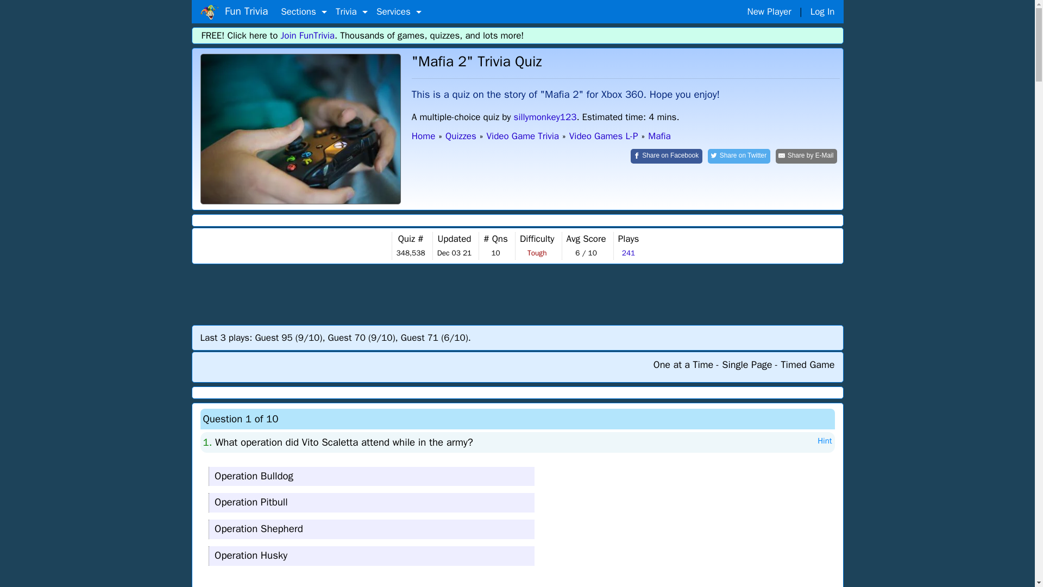 The width and height of the screenshot is (1043, 587). I want to click on Services, so click(399, 12).